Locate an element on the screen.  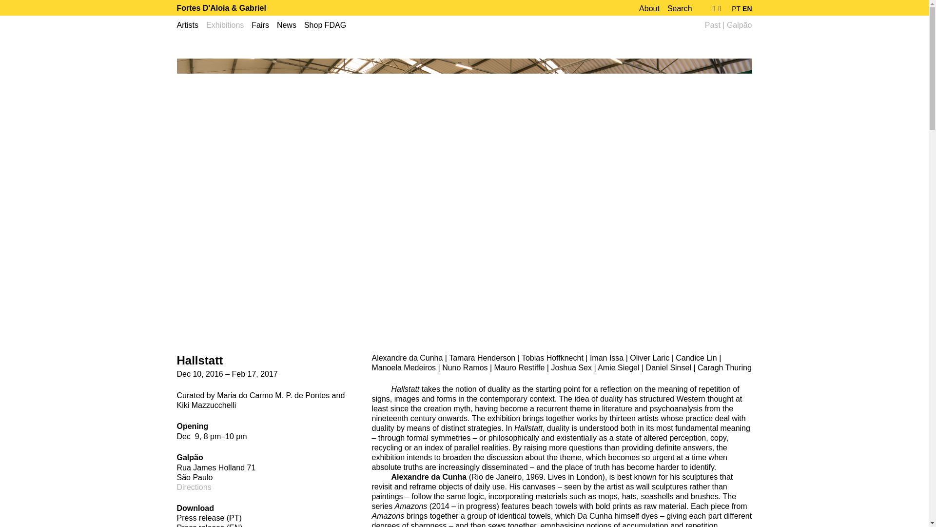
Artists is located at coordinates (191, 25).